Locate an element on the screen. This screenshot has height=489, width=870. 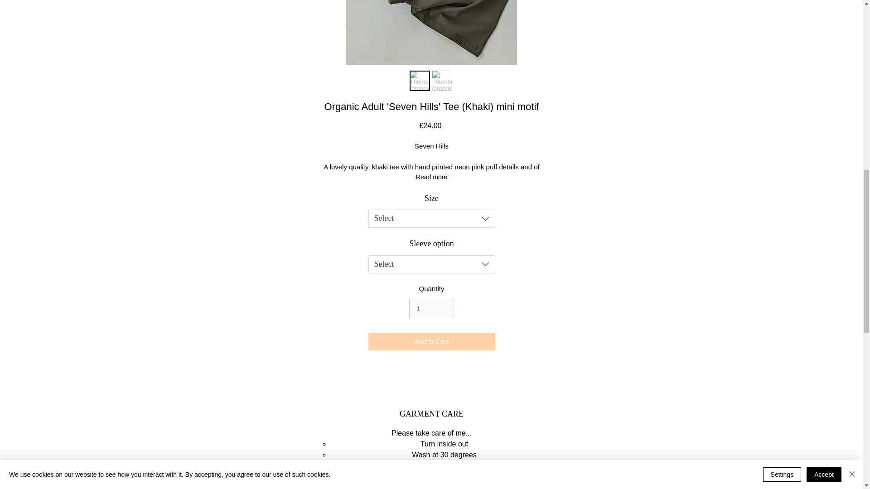
Select is located at coordinates (431, 219).